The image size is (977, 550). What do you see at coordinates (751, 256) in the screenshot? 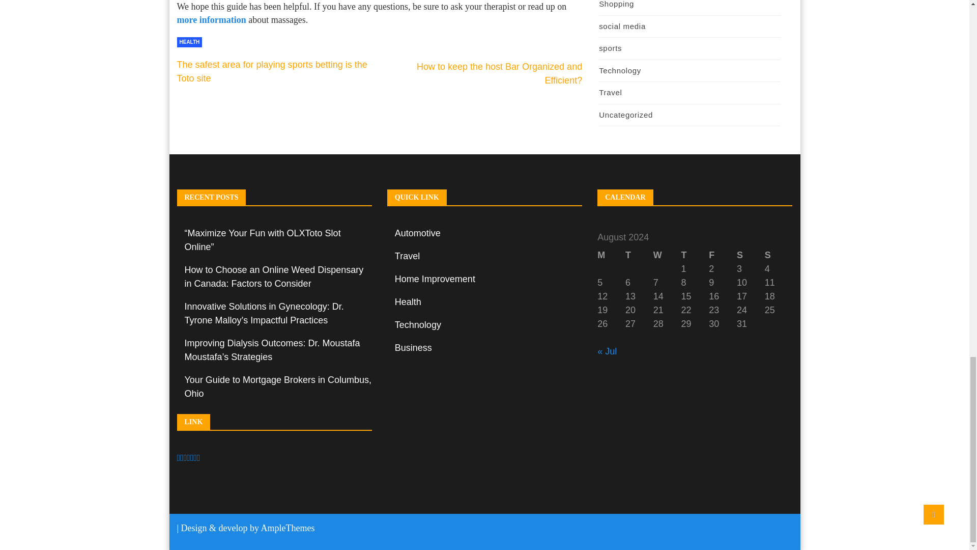
I see `Saturday` at bounding box center [751, 256].